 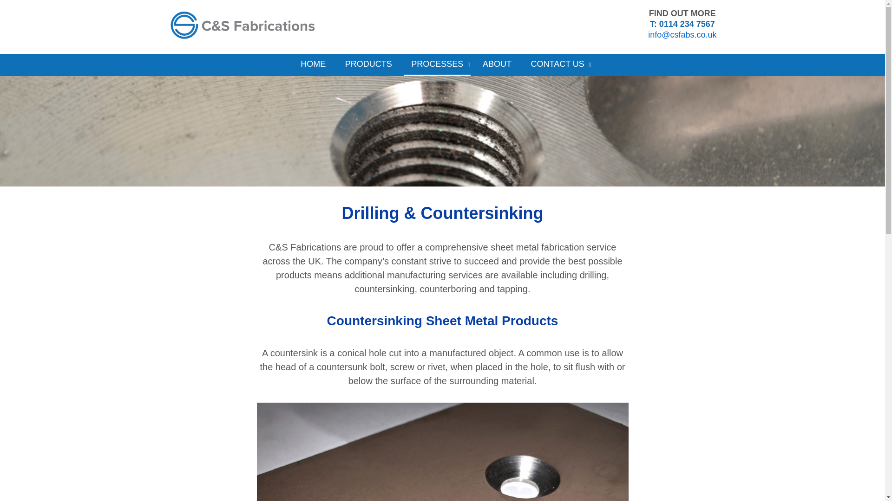 I want to click on PRODUCTS, so click(x=369, y=64).